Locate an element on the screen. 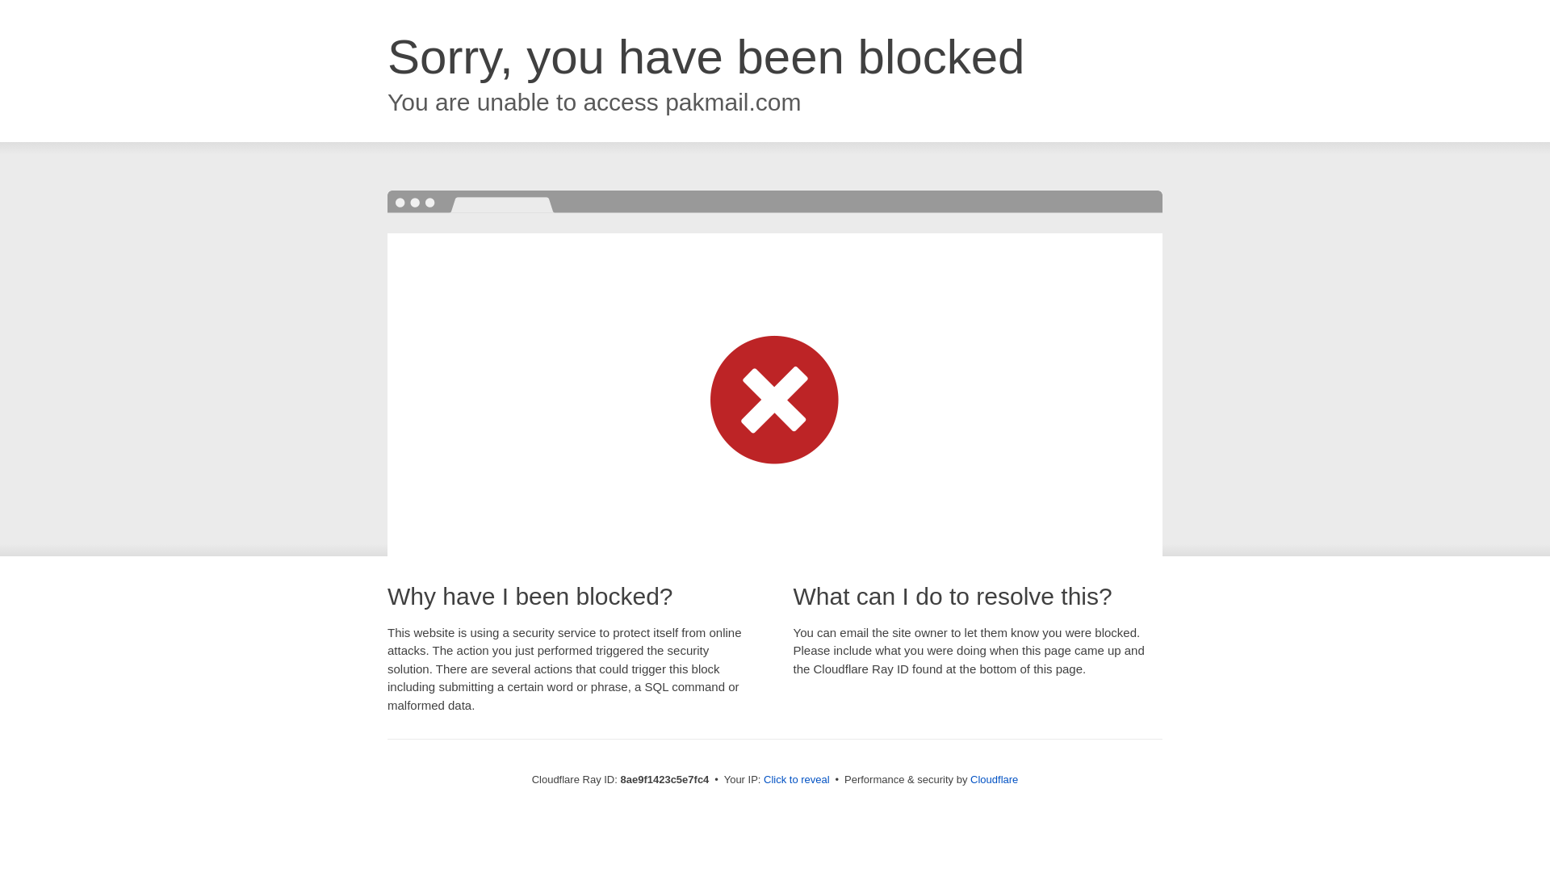 This screenshot has width=1550, height=872. Click to reveal is located at coordinates (796, 780).